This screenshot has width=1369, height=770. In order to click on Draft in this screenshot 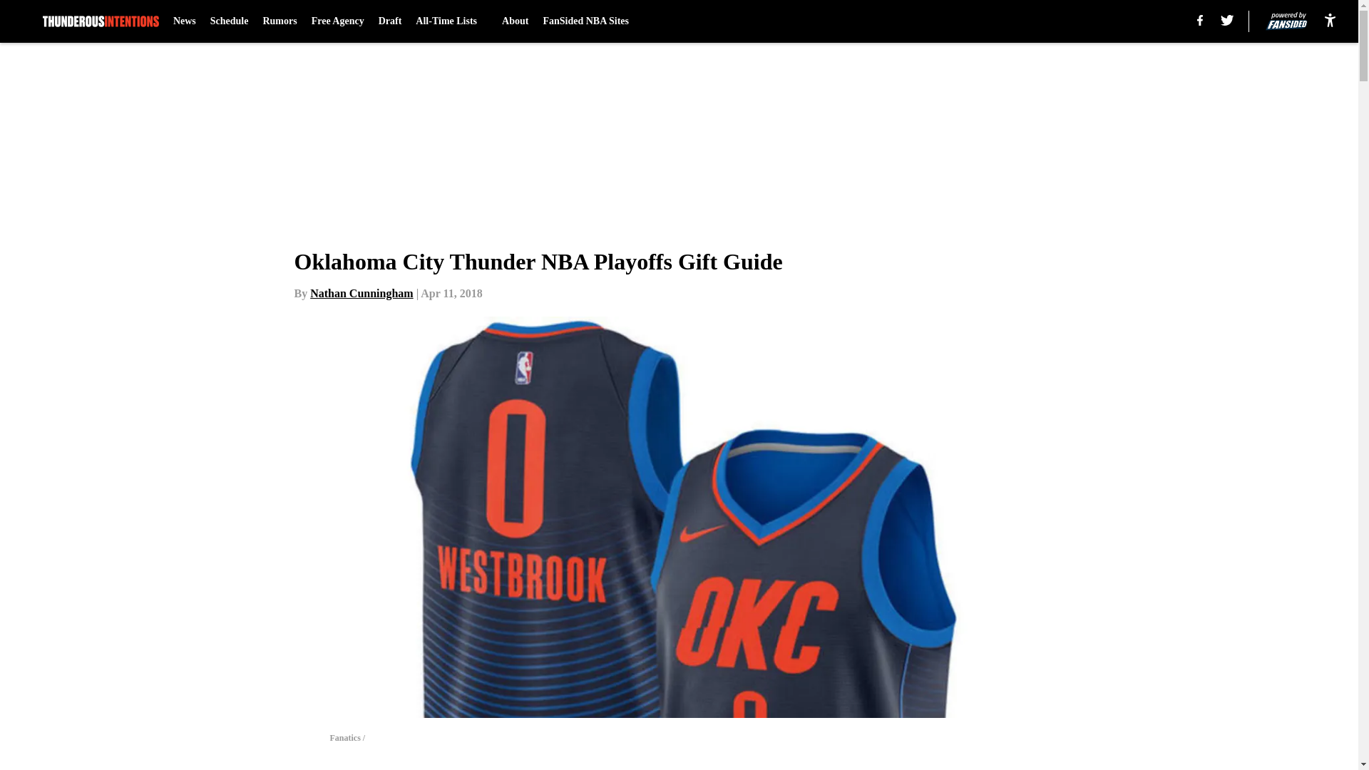, I will do `click(391, 21)`.